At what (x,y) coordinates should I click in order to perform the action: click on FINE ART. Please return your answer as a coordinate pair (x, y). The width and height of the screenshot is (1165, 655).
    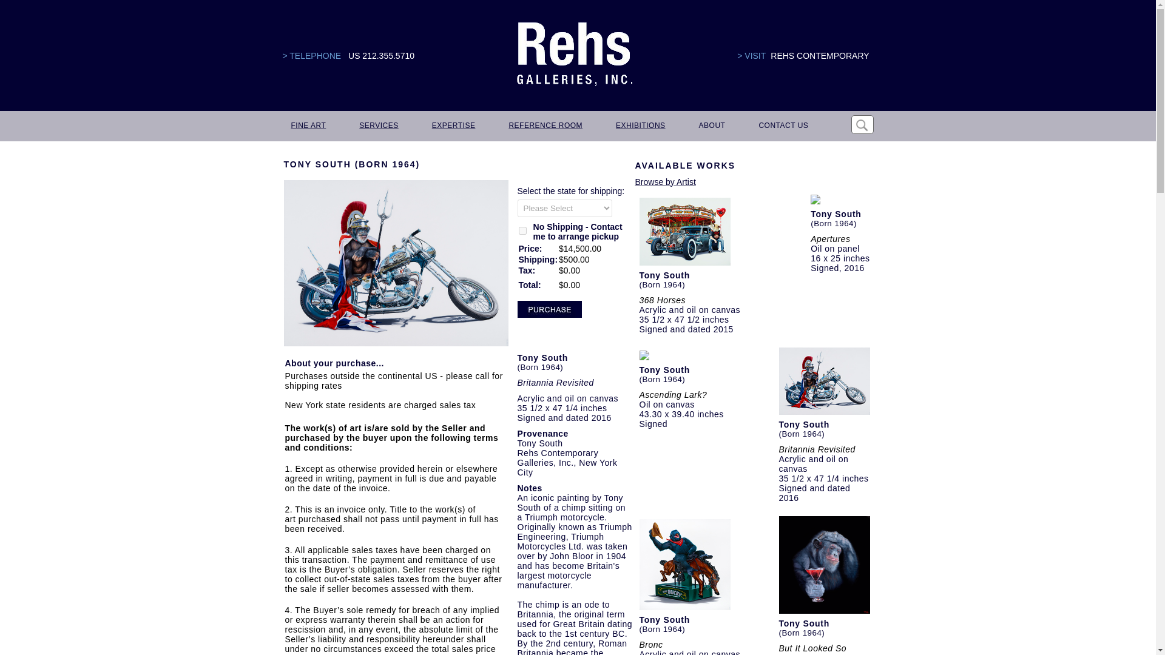
    Looking at the image, I should click on (308, 126).